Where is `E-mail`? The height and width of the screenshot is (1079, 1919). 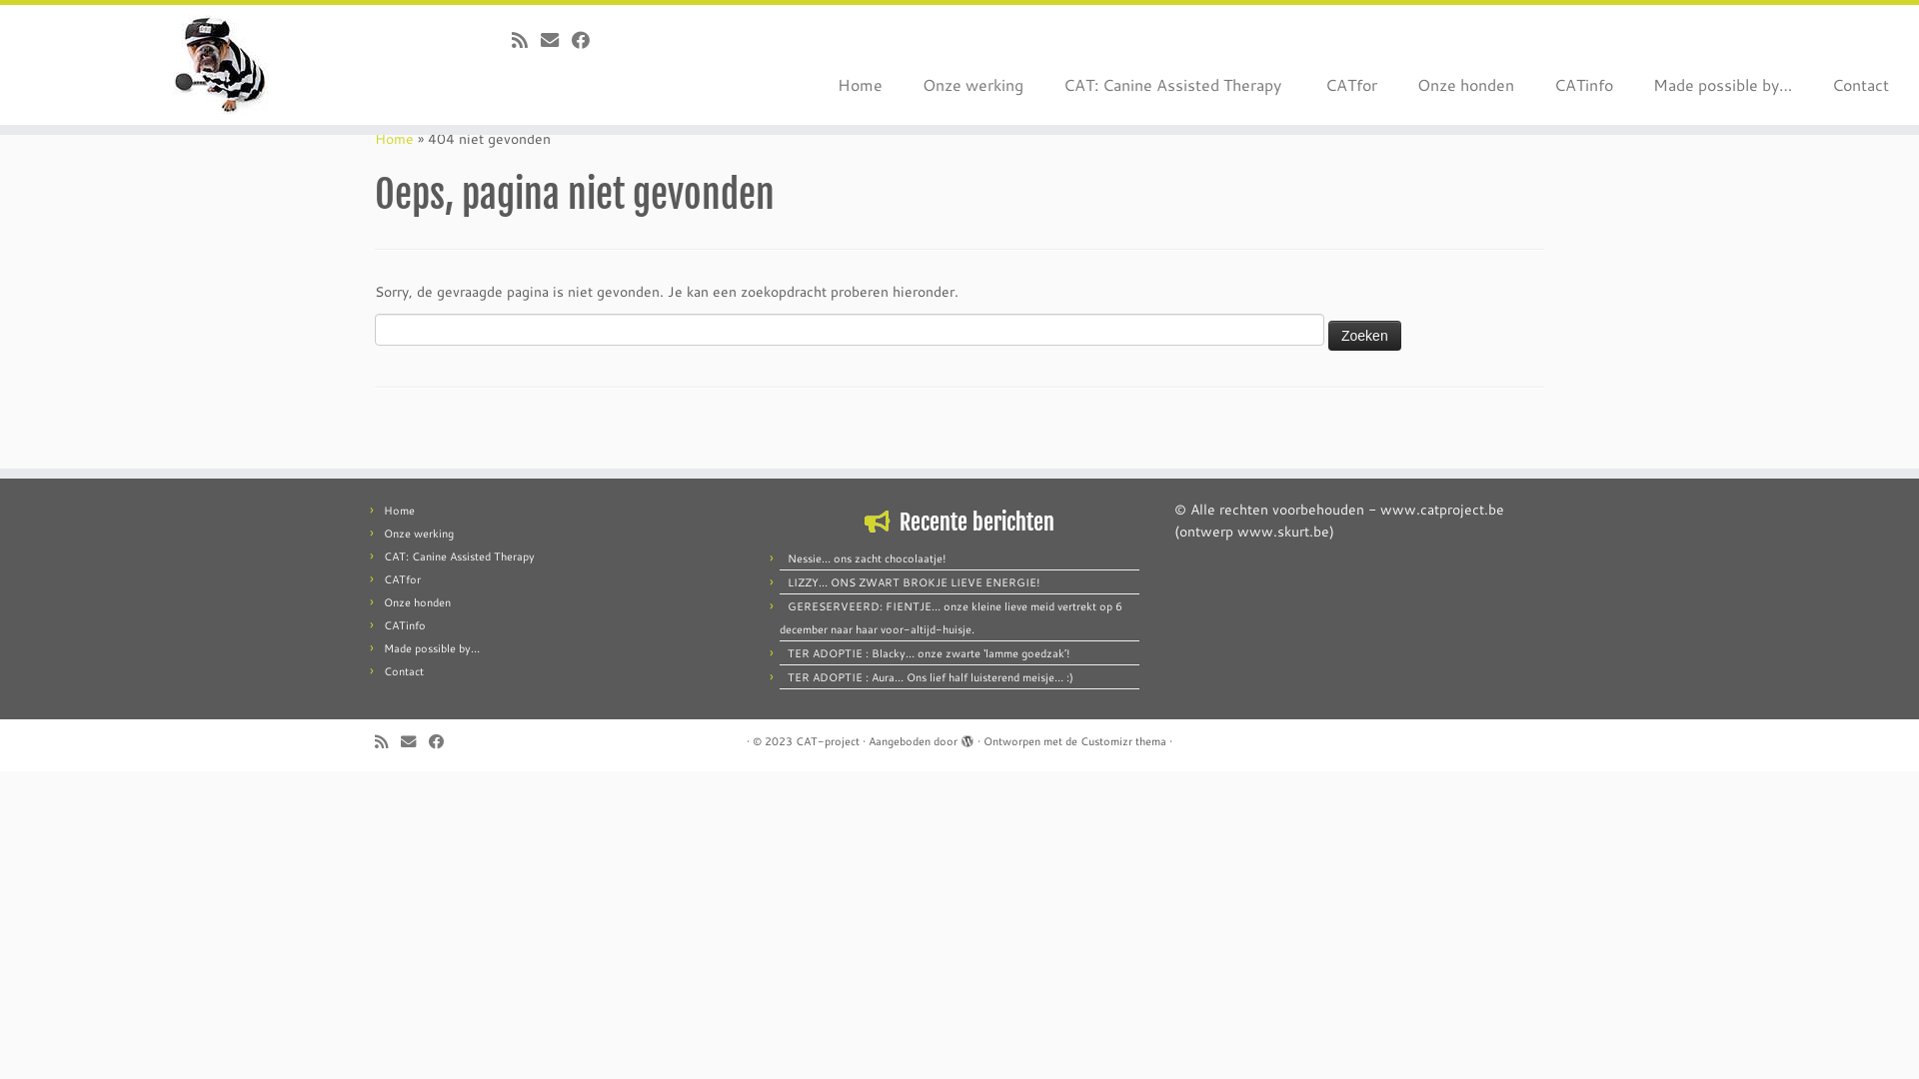 E-mail is located at coordinates (556, 40).